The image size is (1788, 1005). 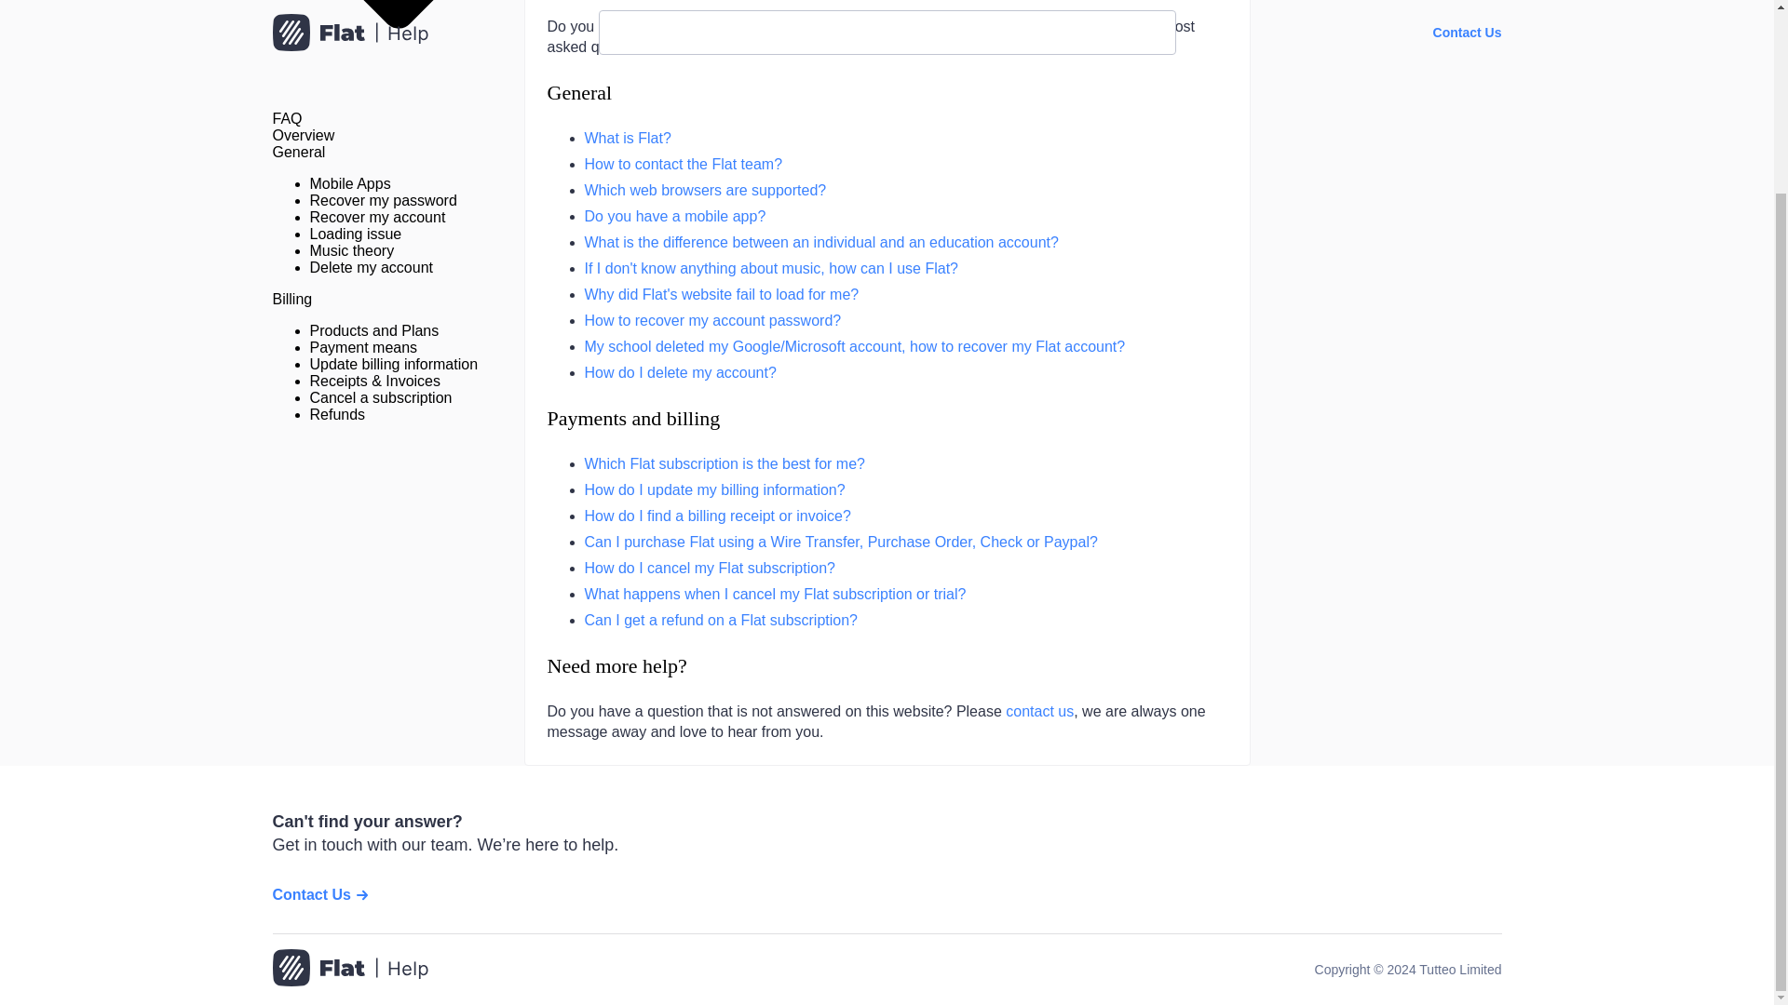 I want to click on Do you have a mobile app?, so click(x=675, y=216).